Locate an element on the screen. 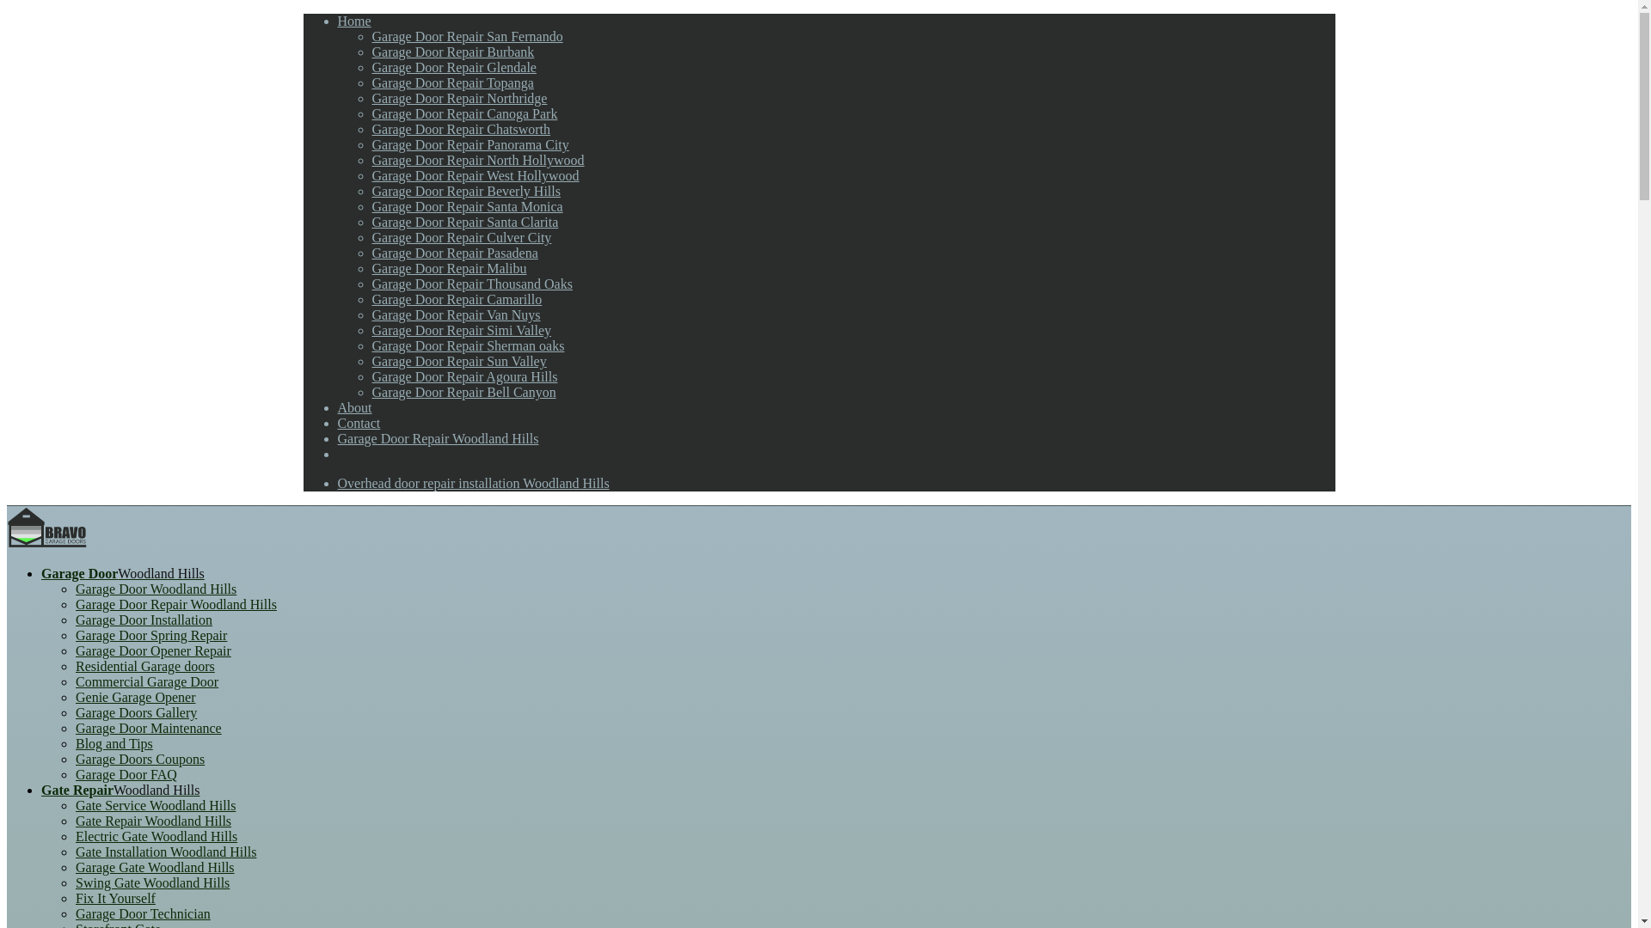 Image resolution: width=1651 pixels, height=928 pixels. Garage Doors Gallery is located at coordinates (136, 712).